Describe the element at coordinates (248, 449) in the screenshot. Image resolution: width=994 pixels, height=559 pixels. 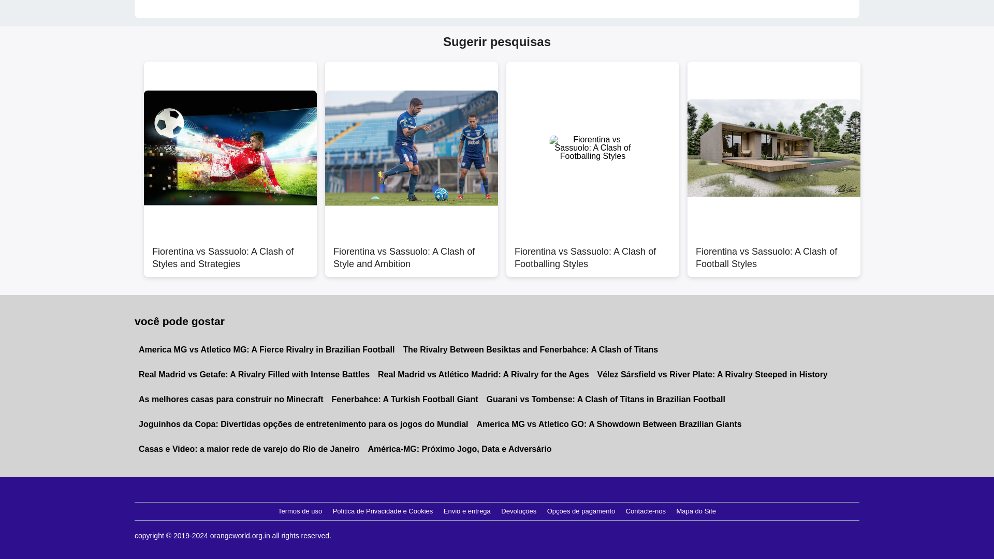
I see `Casas e Video: a maior rede de varejo do Rio de Janeiro` at that location.